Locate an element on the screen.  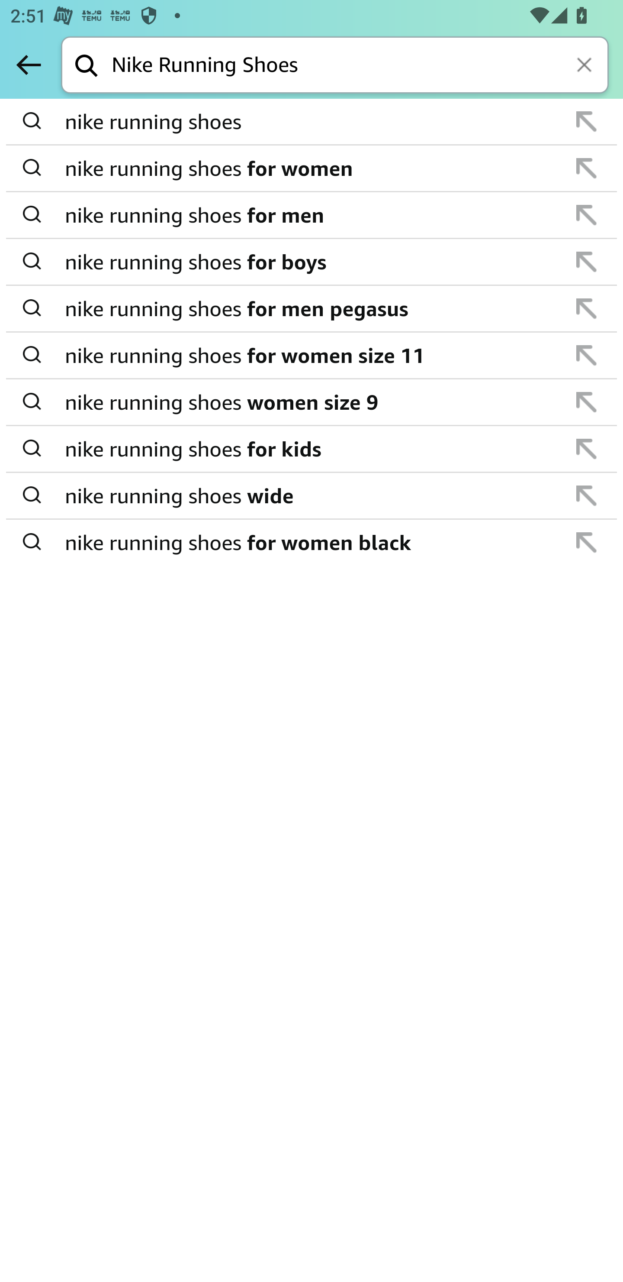
append suggestion is located at coordinates (587, 215).